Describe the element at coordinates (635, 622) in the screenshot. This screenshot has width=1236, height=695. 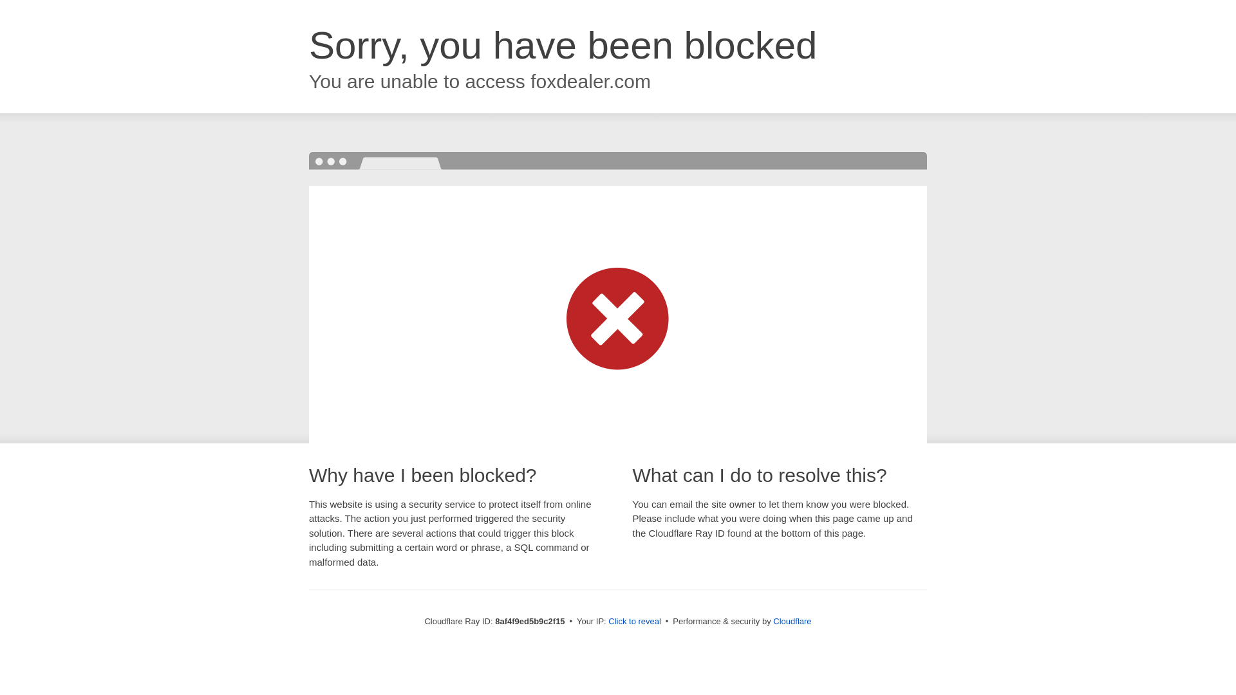
I see `Click to reveal` at that location.